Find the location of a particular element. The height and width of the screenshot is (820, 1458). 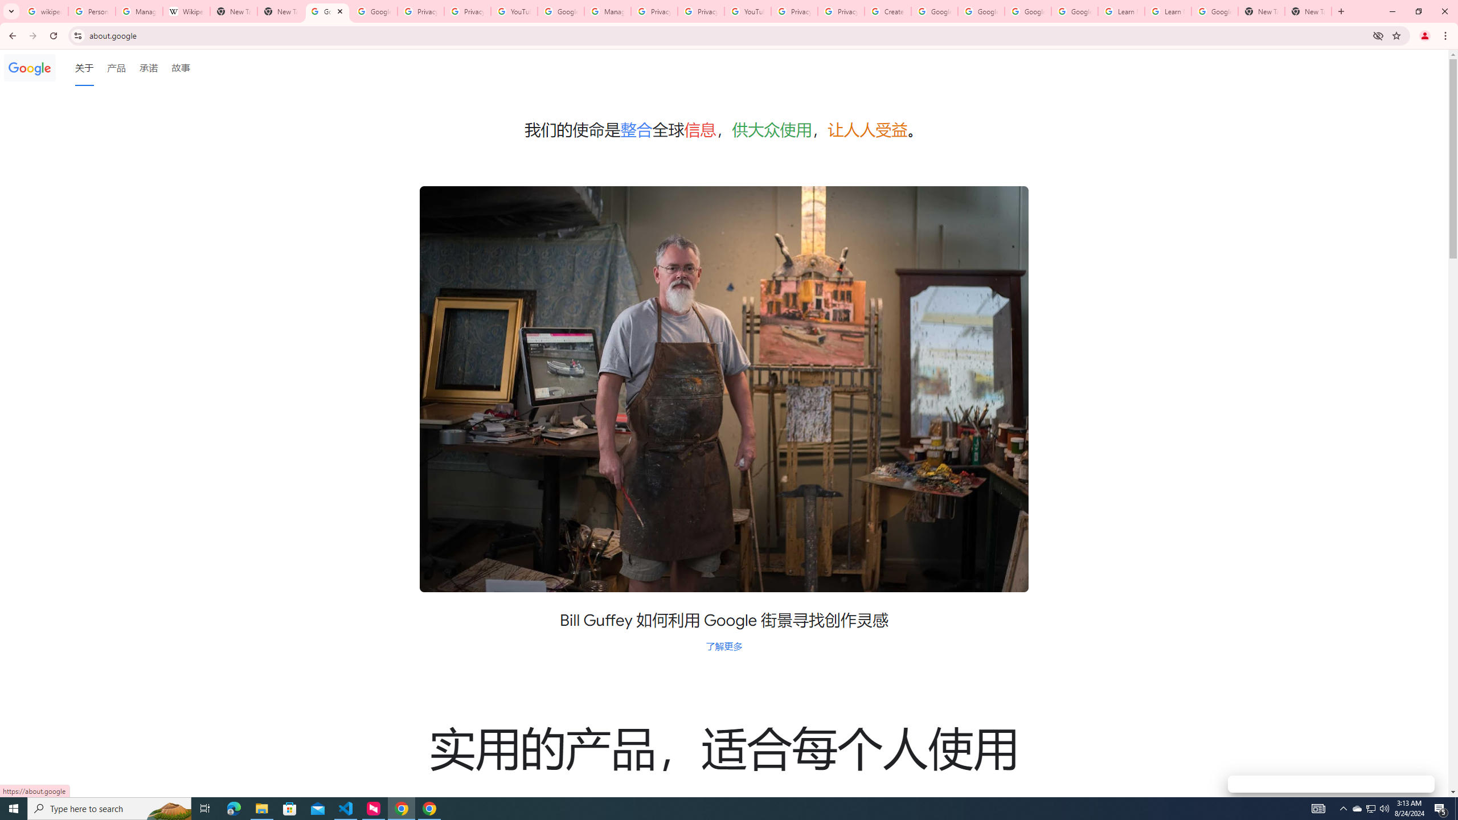

Google Account Help is located at coordinates (1029, 11).